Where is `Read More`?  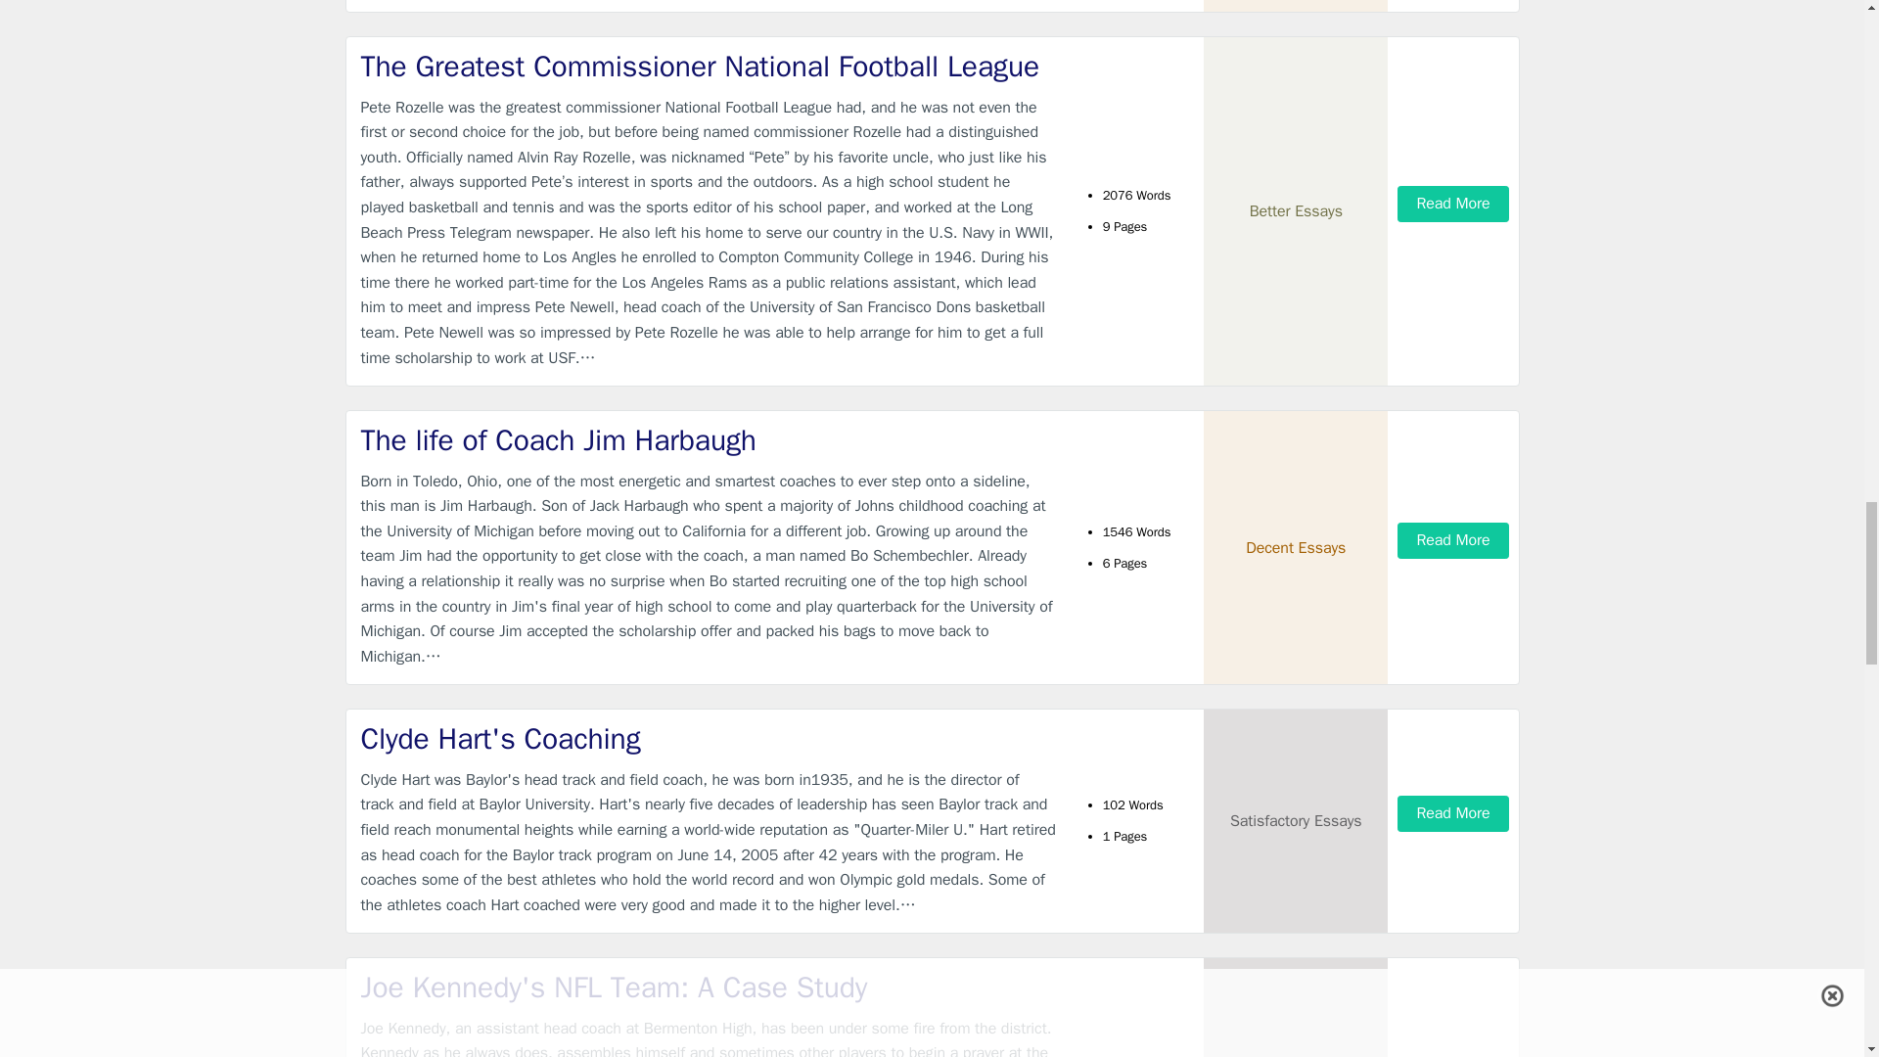
Read More is located at coordinates (1452, 540).